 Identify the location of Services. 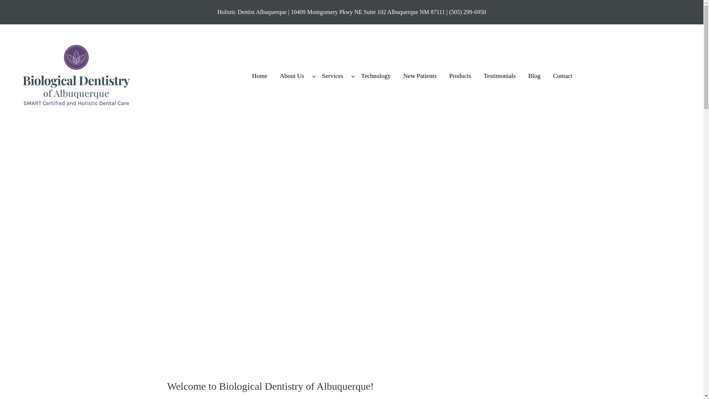
(332, 75).